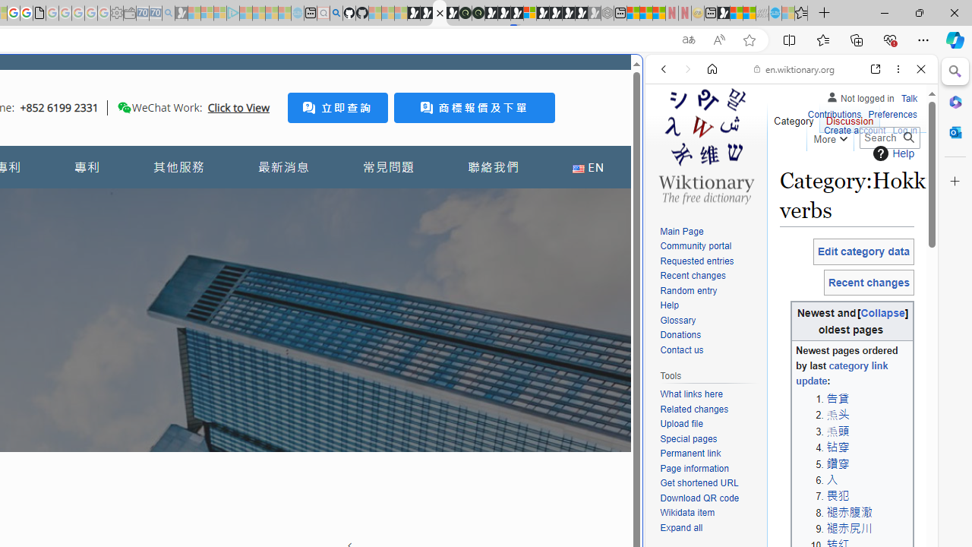  What do you see at coordinates (890, 138) in the screenshot?
I see `Search Wiktionary` at bounding box center [890, 138].